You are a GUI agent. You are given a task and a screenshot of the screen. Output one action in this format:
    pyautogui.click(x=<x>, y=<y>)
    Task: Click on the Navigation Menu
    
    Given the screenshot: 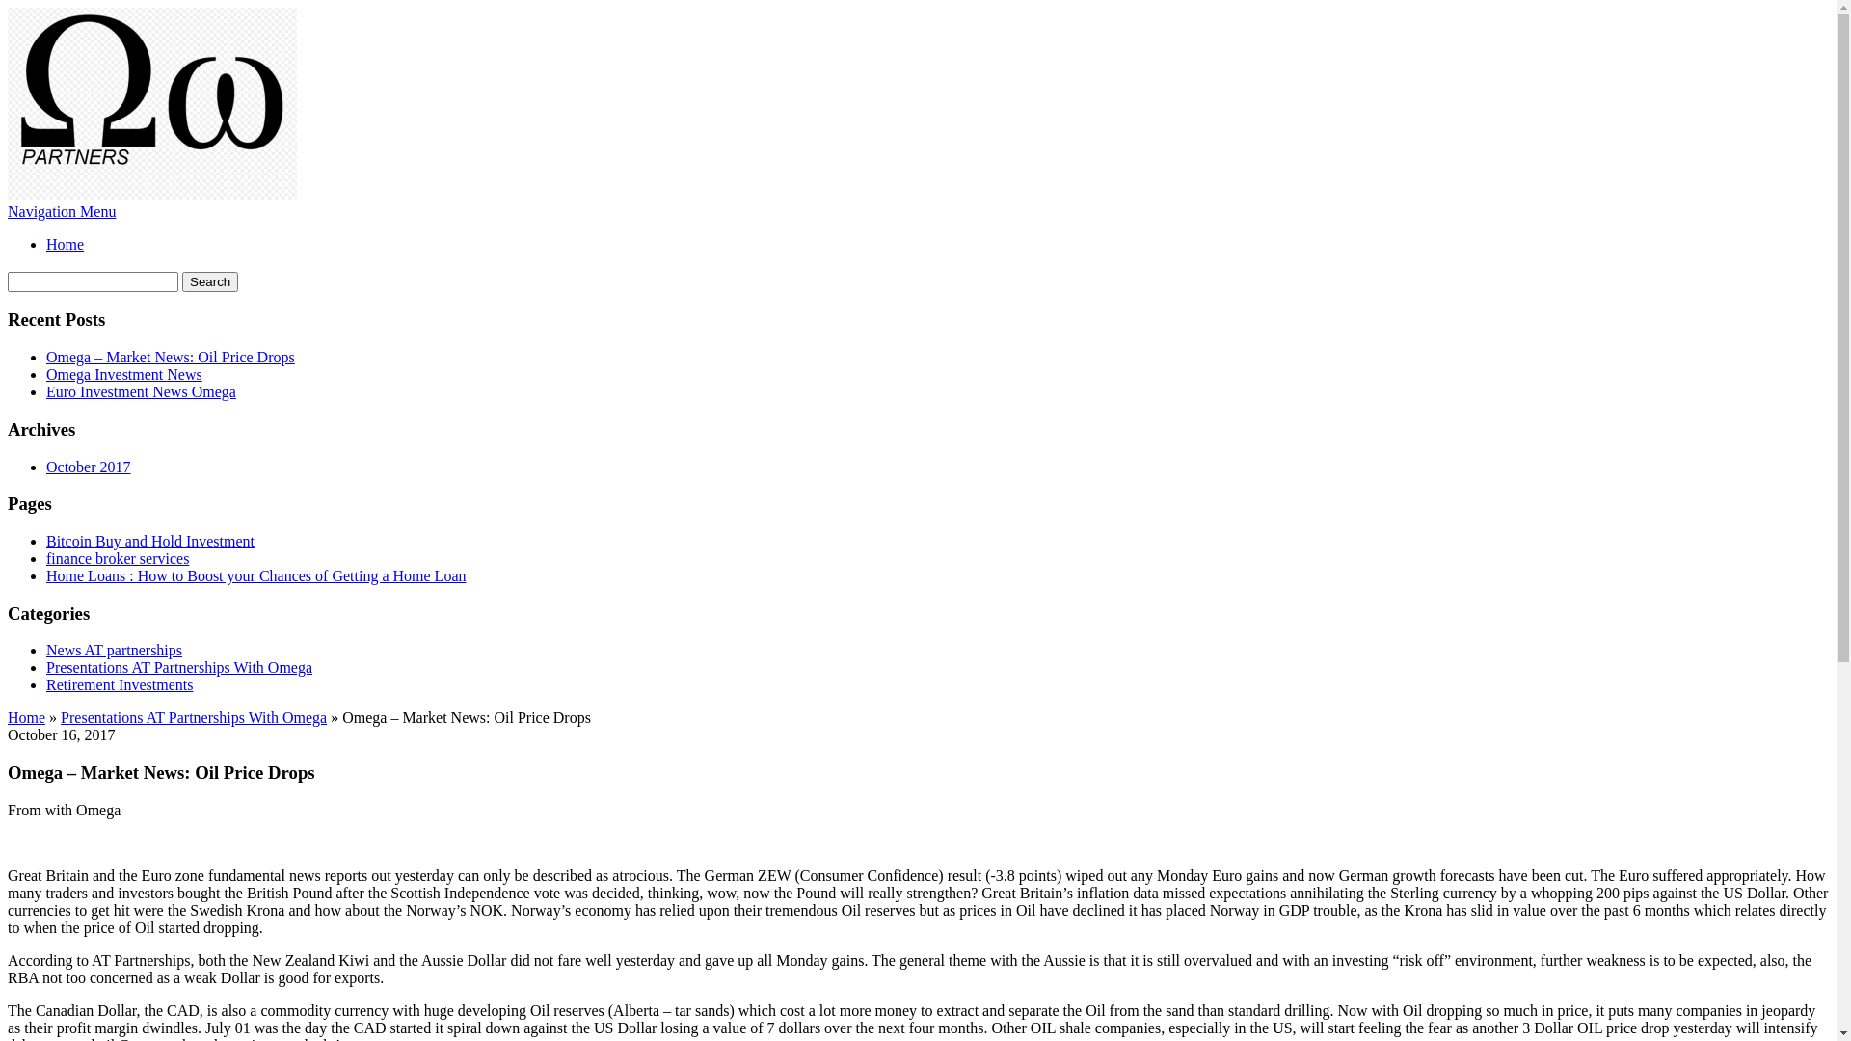 What is the action you would take?
    pyautogui.click(x=62, y=212)
    